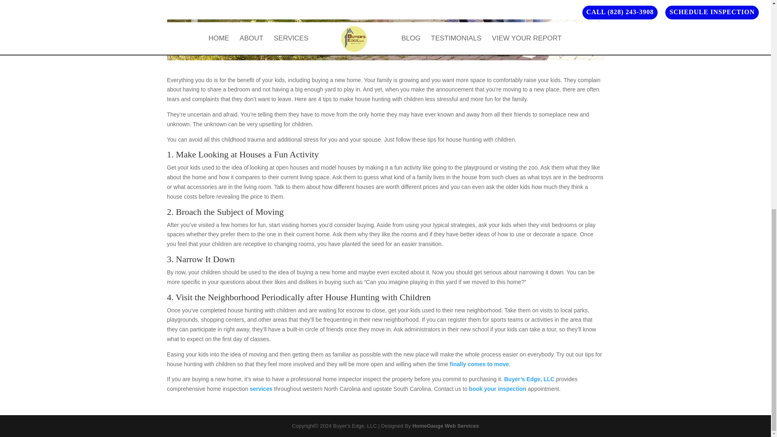 Image resolution: width=777 pixels, height=437 pixels. Describe the element at coordinates (498, 388) in the screenshot. I see `book your inspection` at that location.